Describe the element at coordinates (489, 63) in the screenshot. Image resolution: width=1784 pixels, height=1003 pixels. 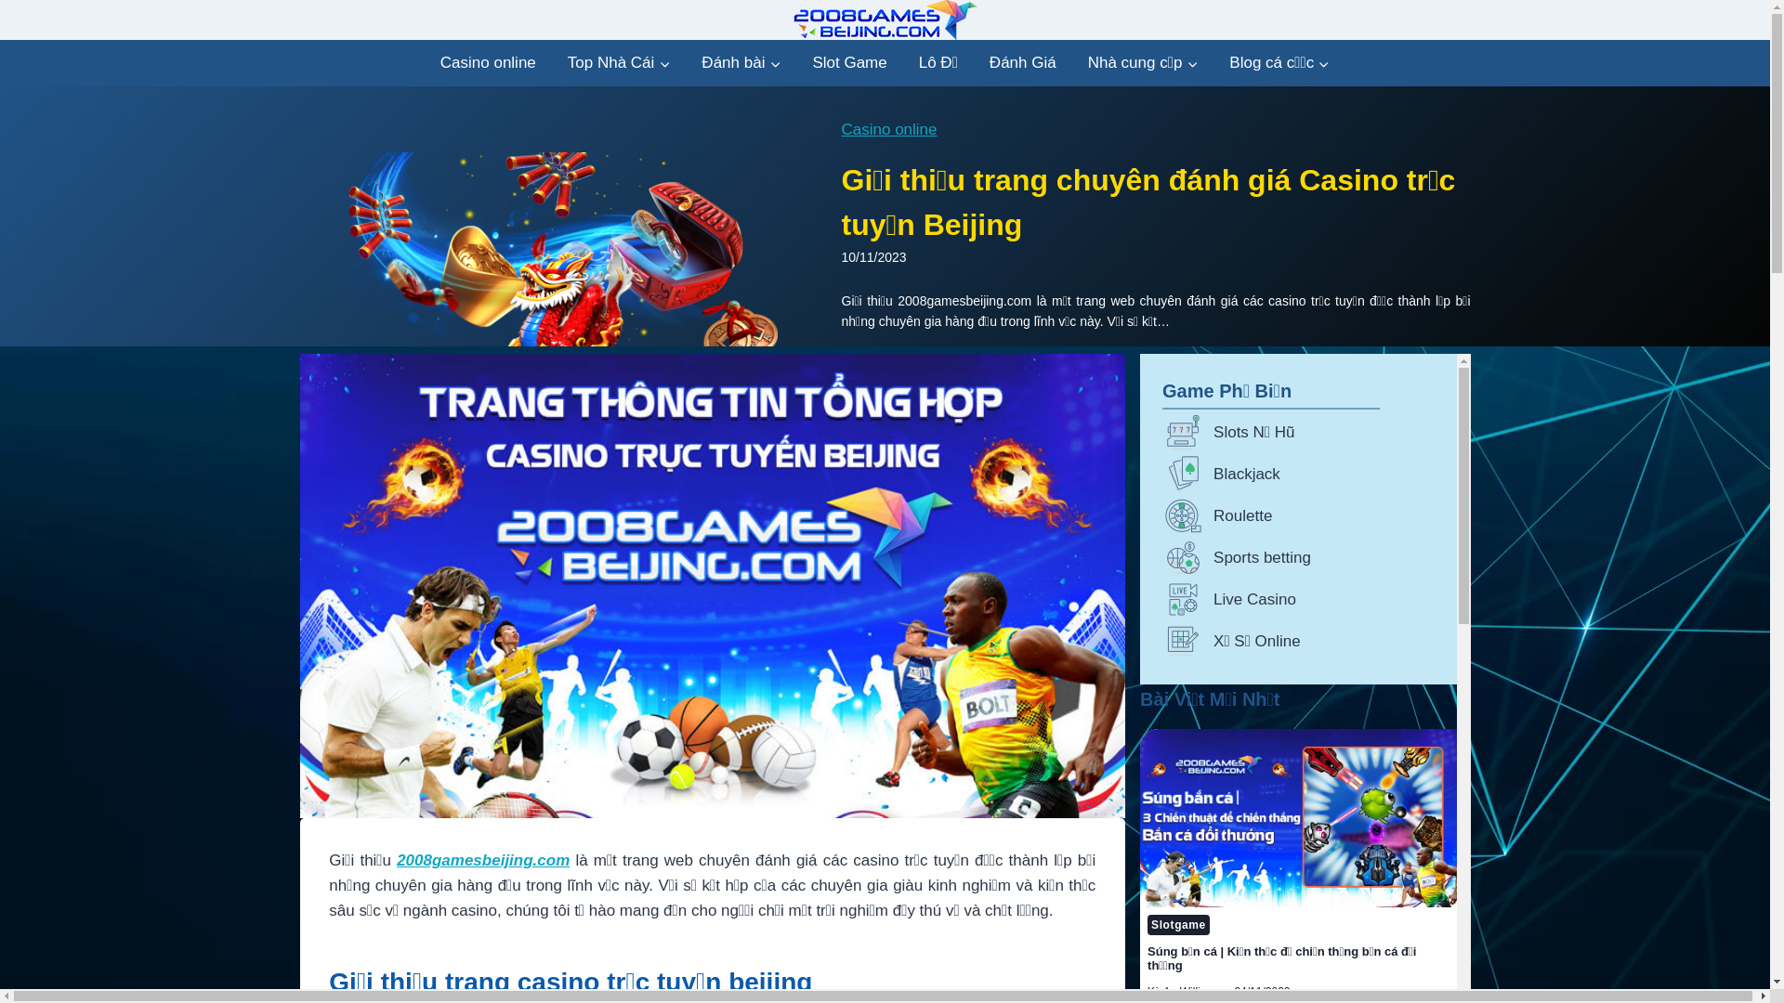
I see `Casino online` at that location.